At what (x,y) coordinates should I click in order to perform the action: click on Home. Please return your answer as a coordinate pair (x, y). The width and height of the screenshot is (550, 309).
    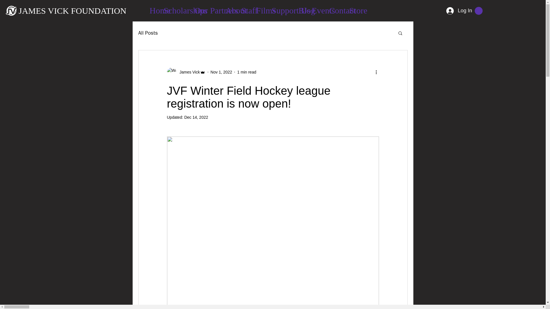
    Looking at the image, I should click on (154, 8).